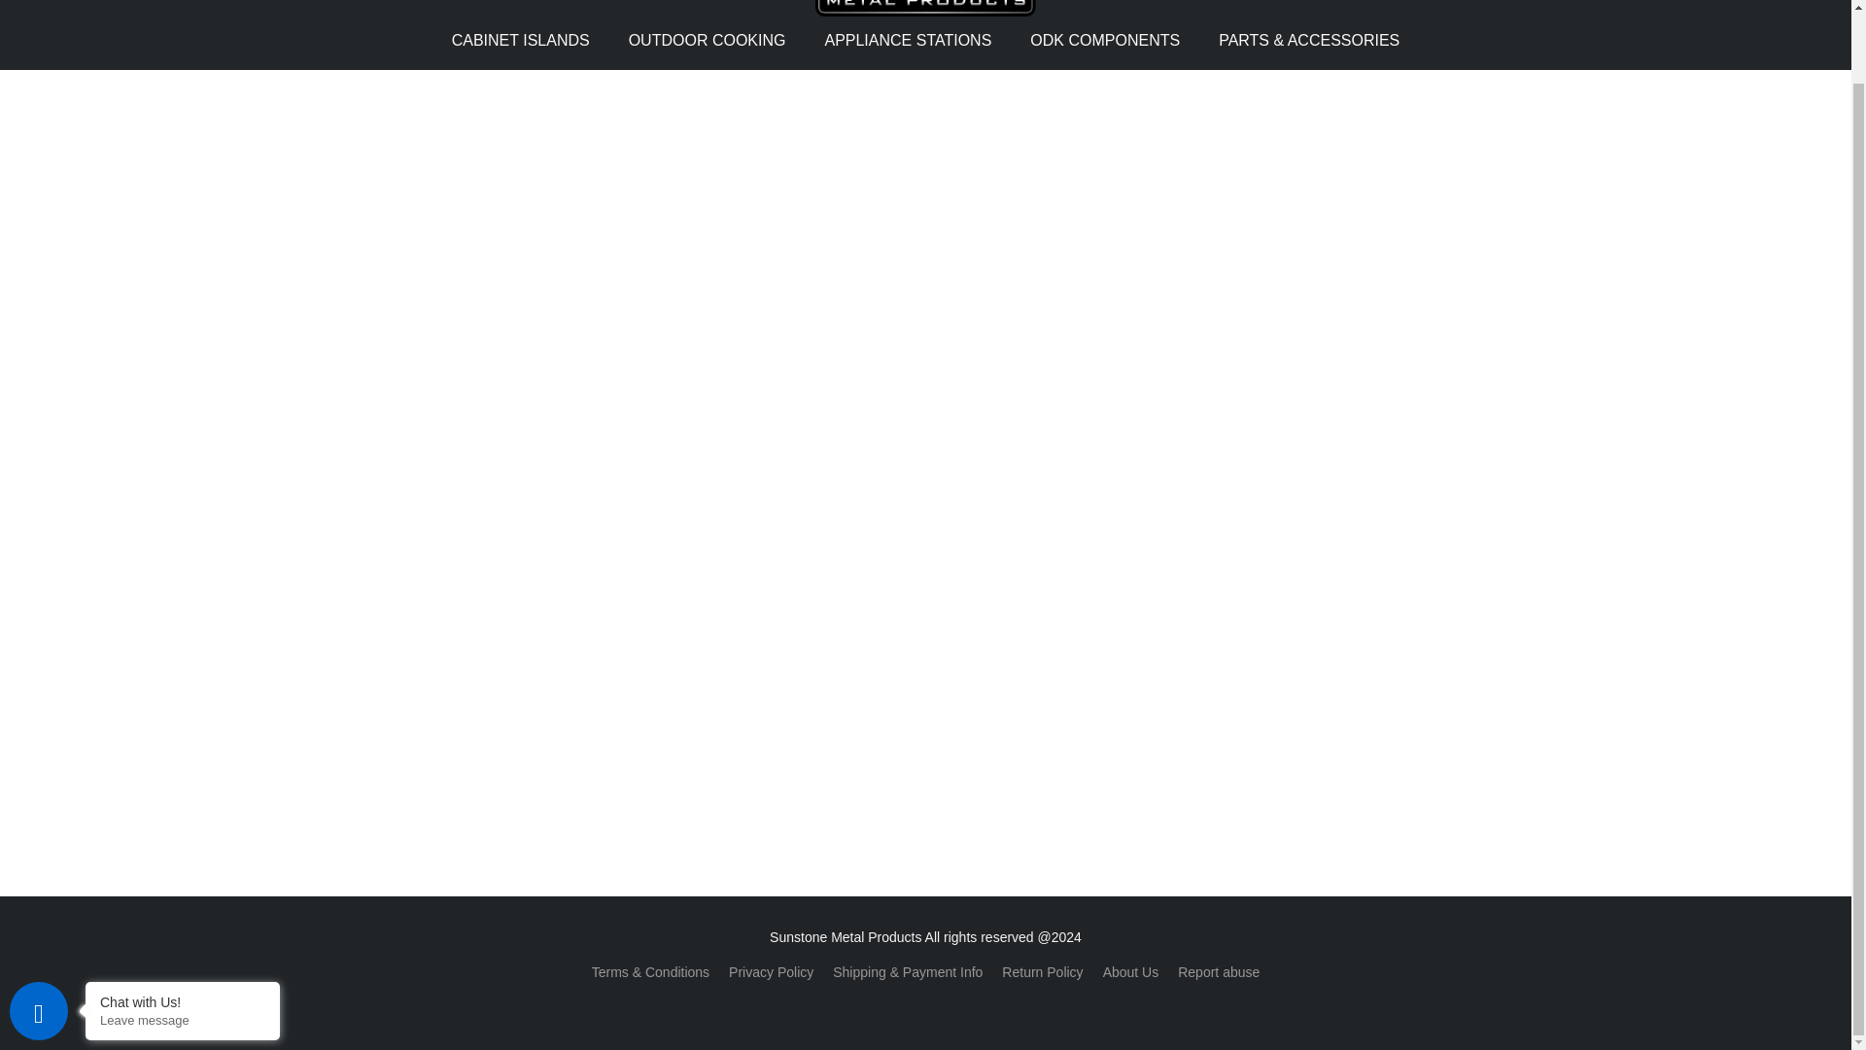  What do you see at coordinates (1042, 972) in the screenshot?
I see `CABINET ISLANDS` at bounding box center [1042, 972].